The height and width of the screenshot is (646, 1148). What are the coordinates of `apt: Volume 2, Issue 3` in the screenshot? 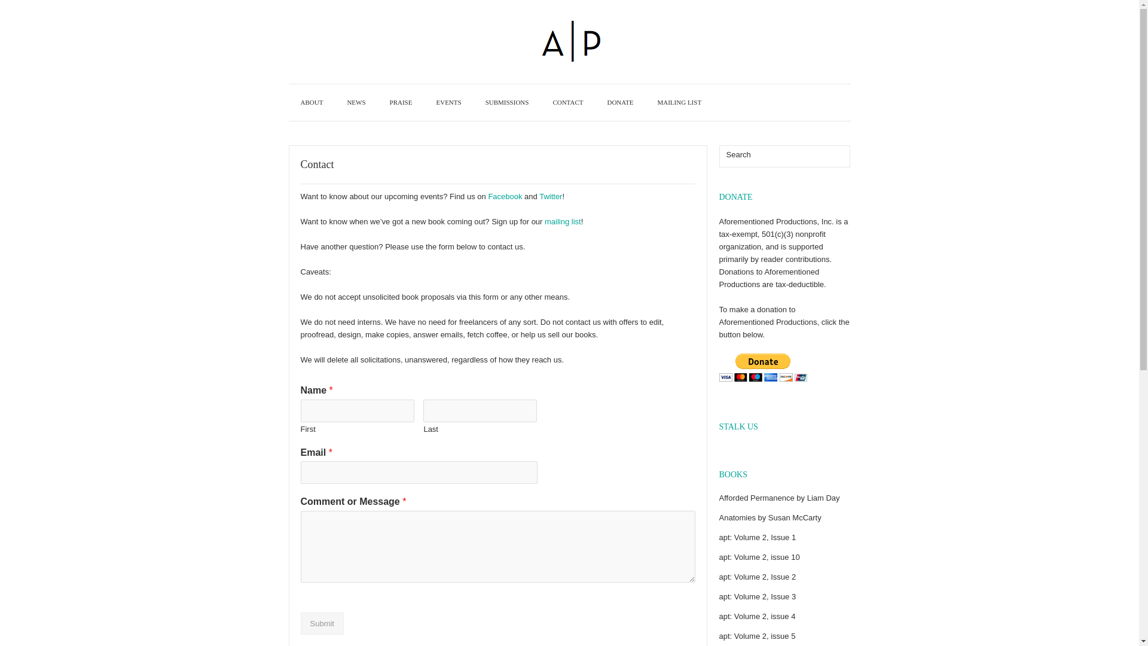 It's located at (757, 597).